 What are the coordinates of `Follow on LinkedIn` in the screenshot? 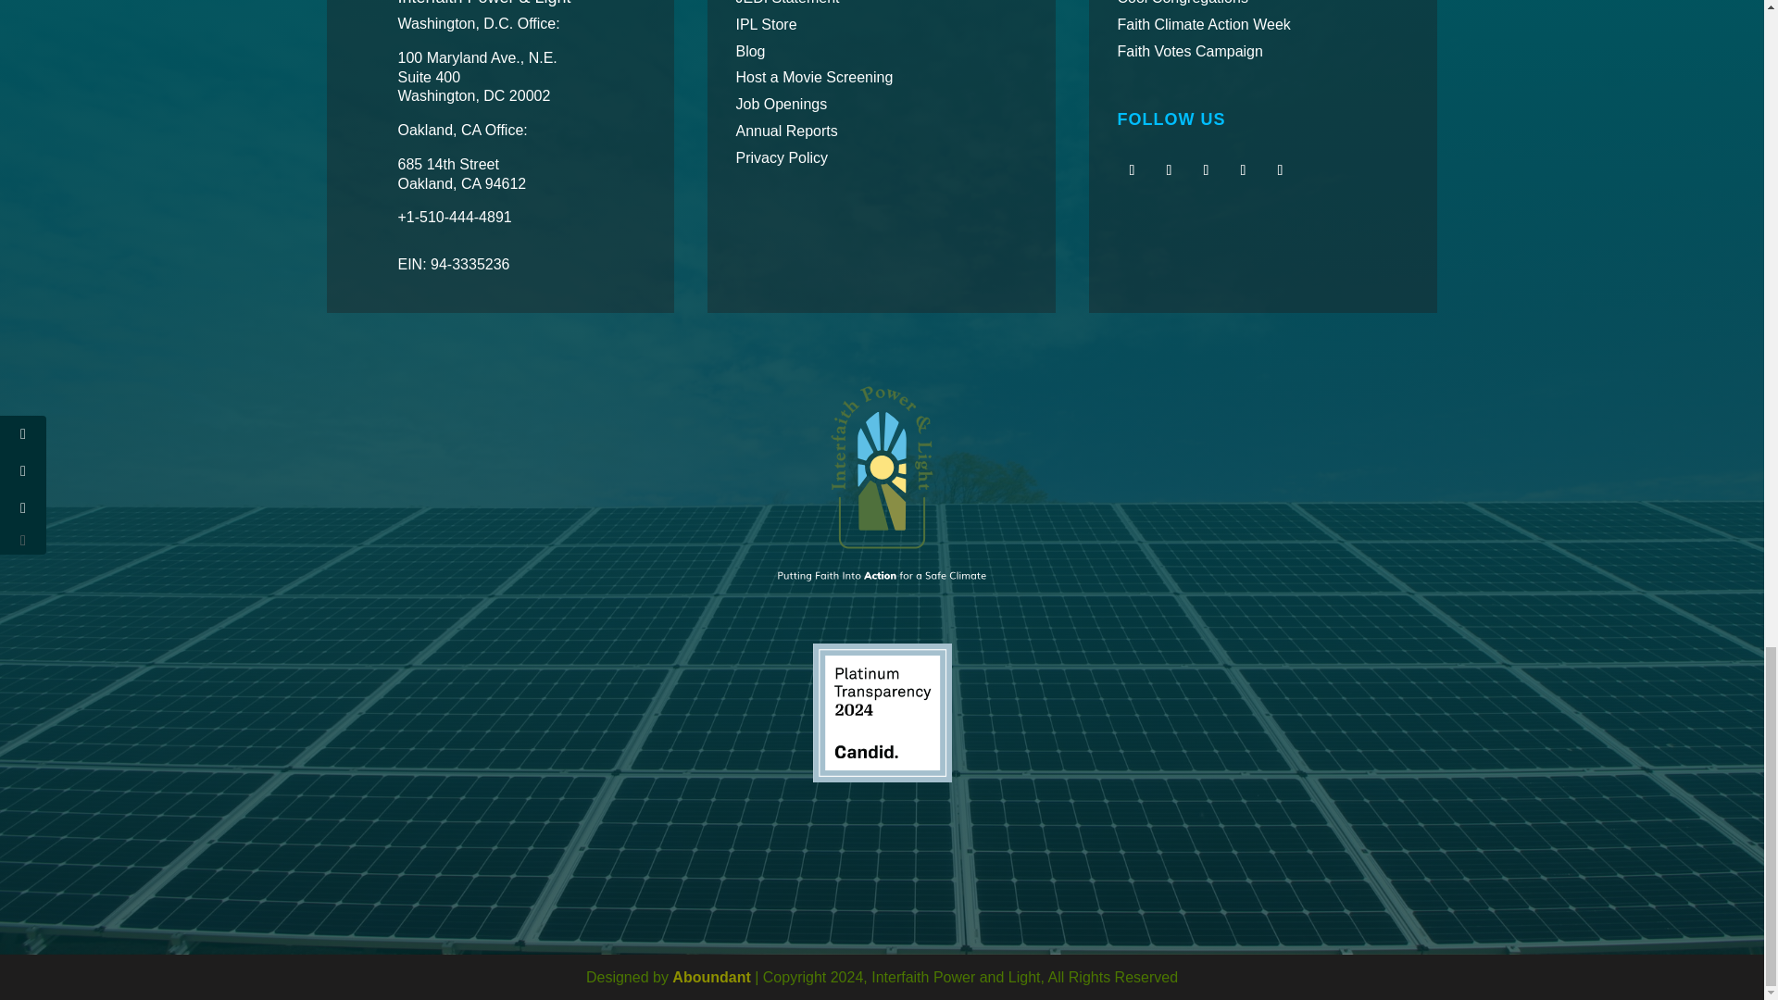 It's located at (1279, 170).